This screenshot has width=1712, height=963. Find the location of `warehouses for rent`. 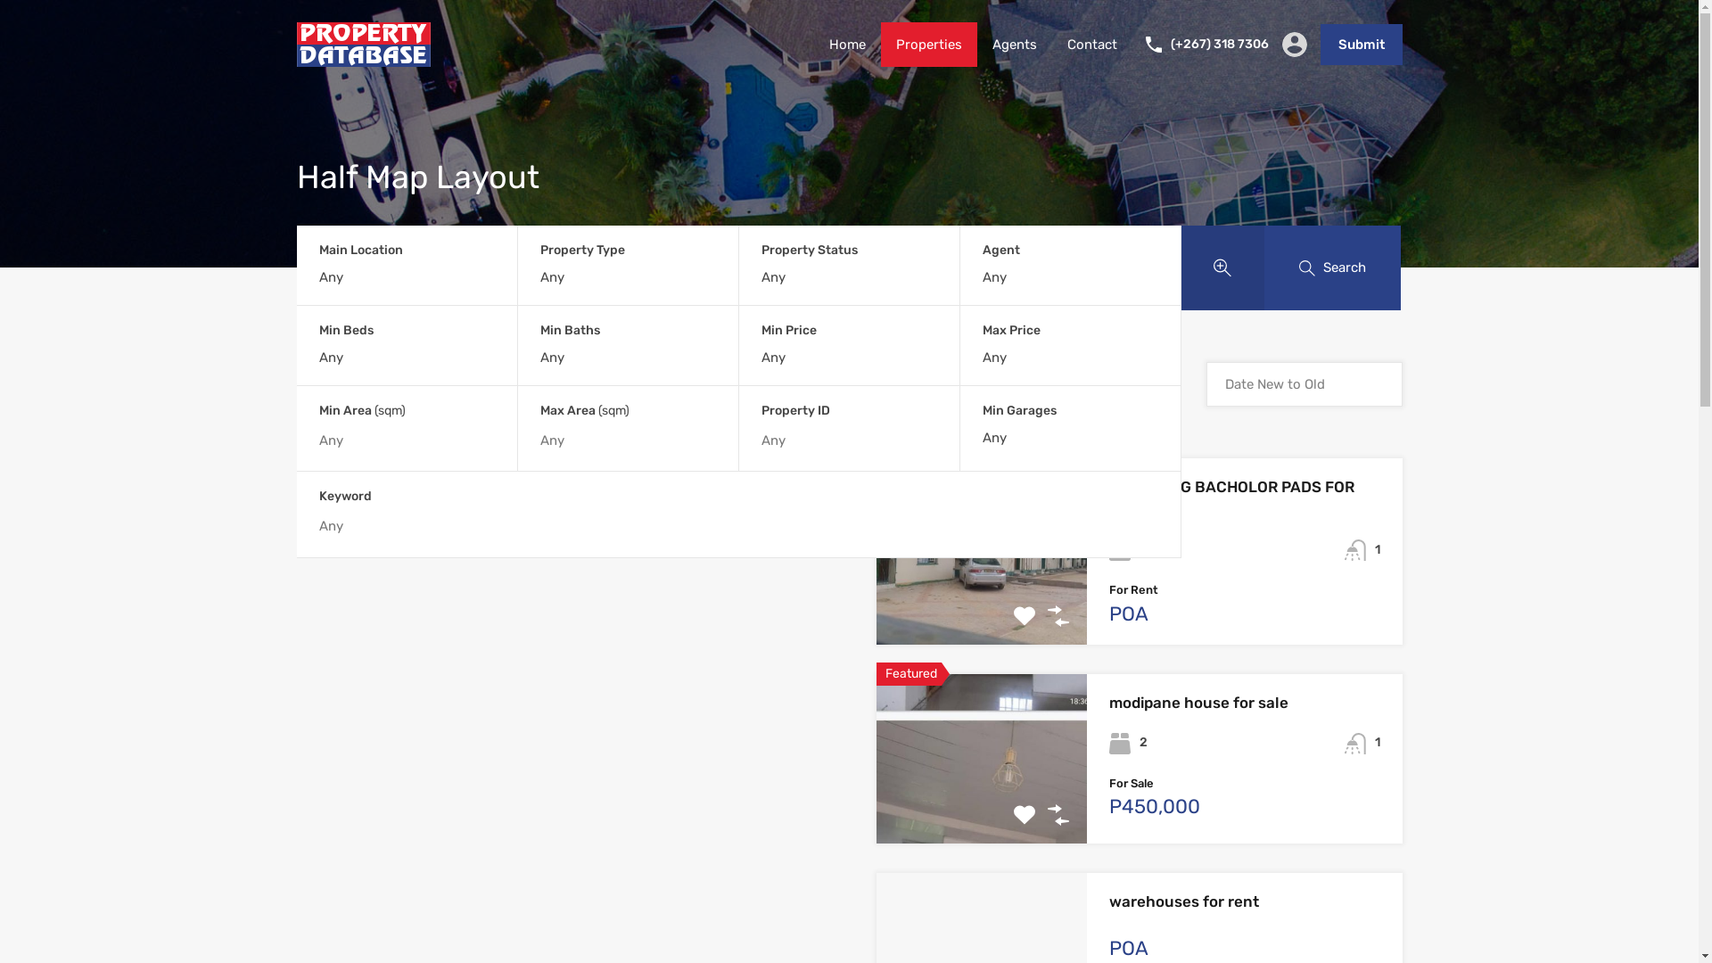

warehouses for rent is located at coordinates (1184, 901).